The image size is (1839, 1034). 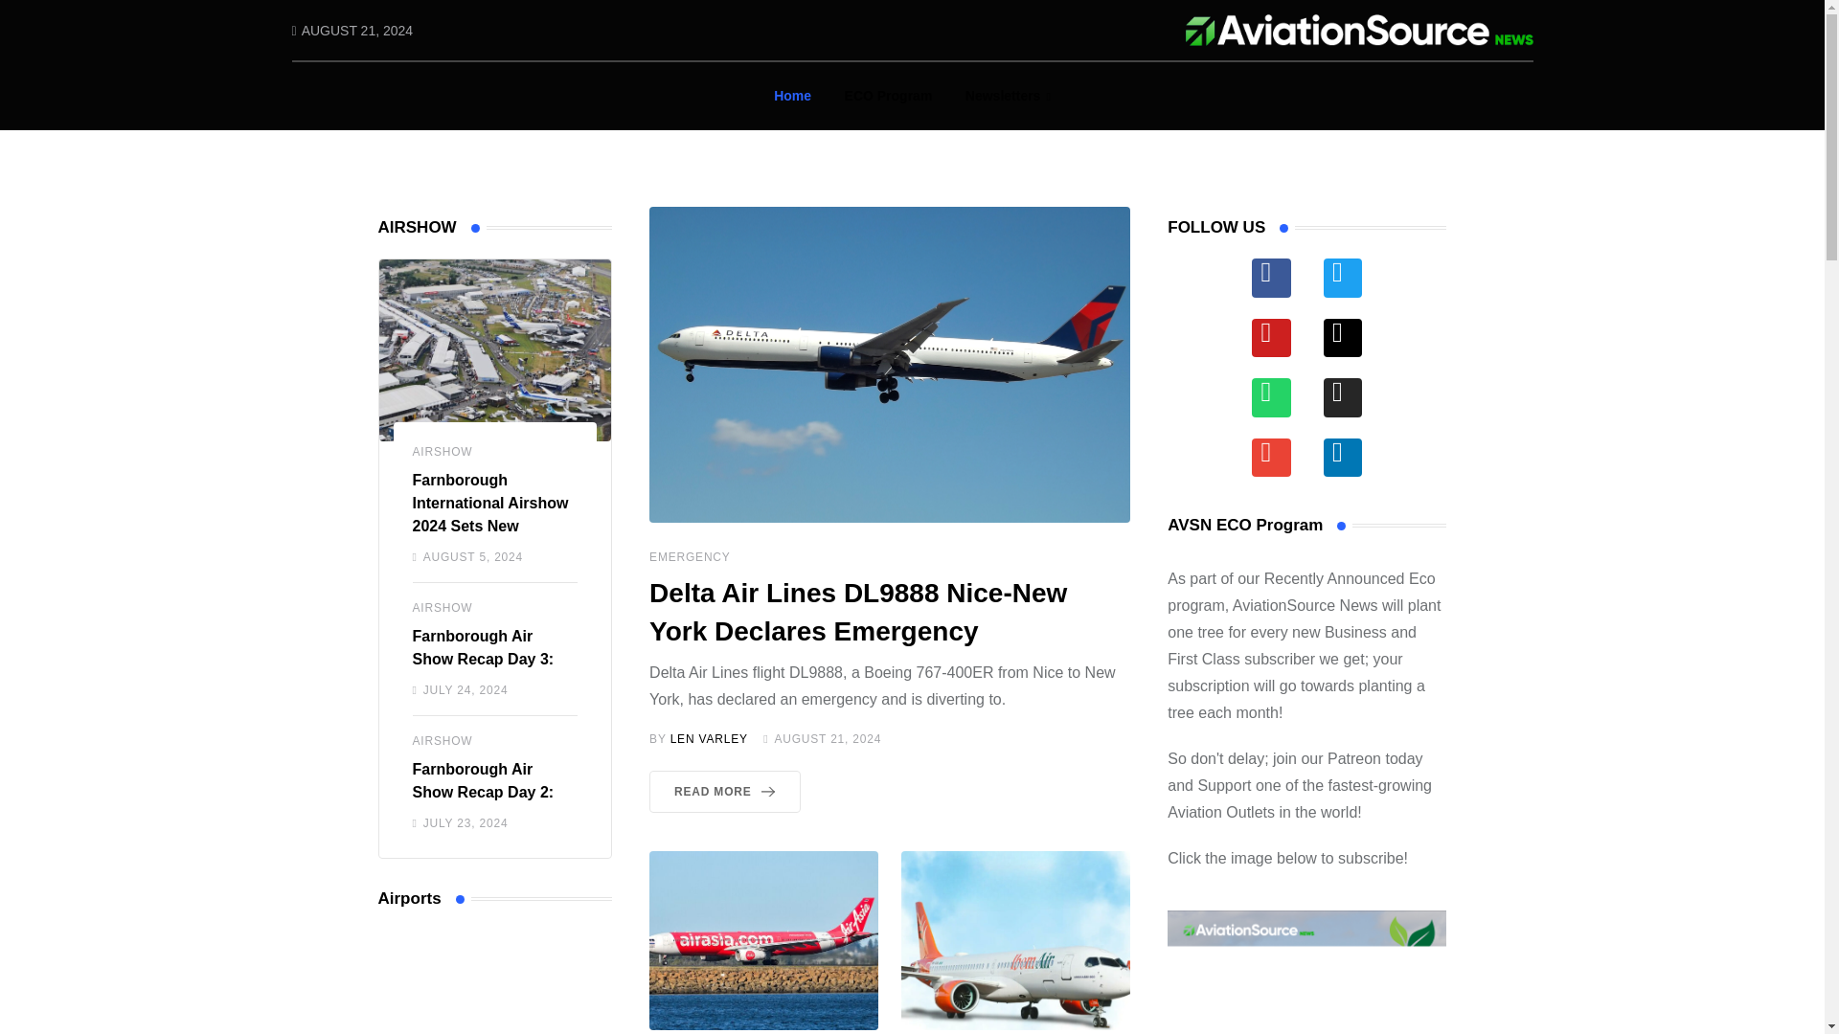 I want to click on Newsletters, so click(x=1008, y=96).